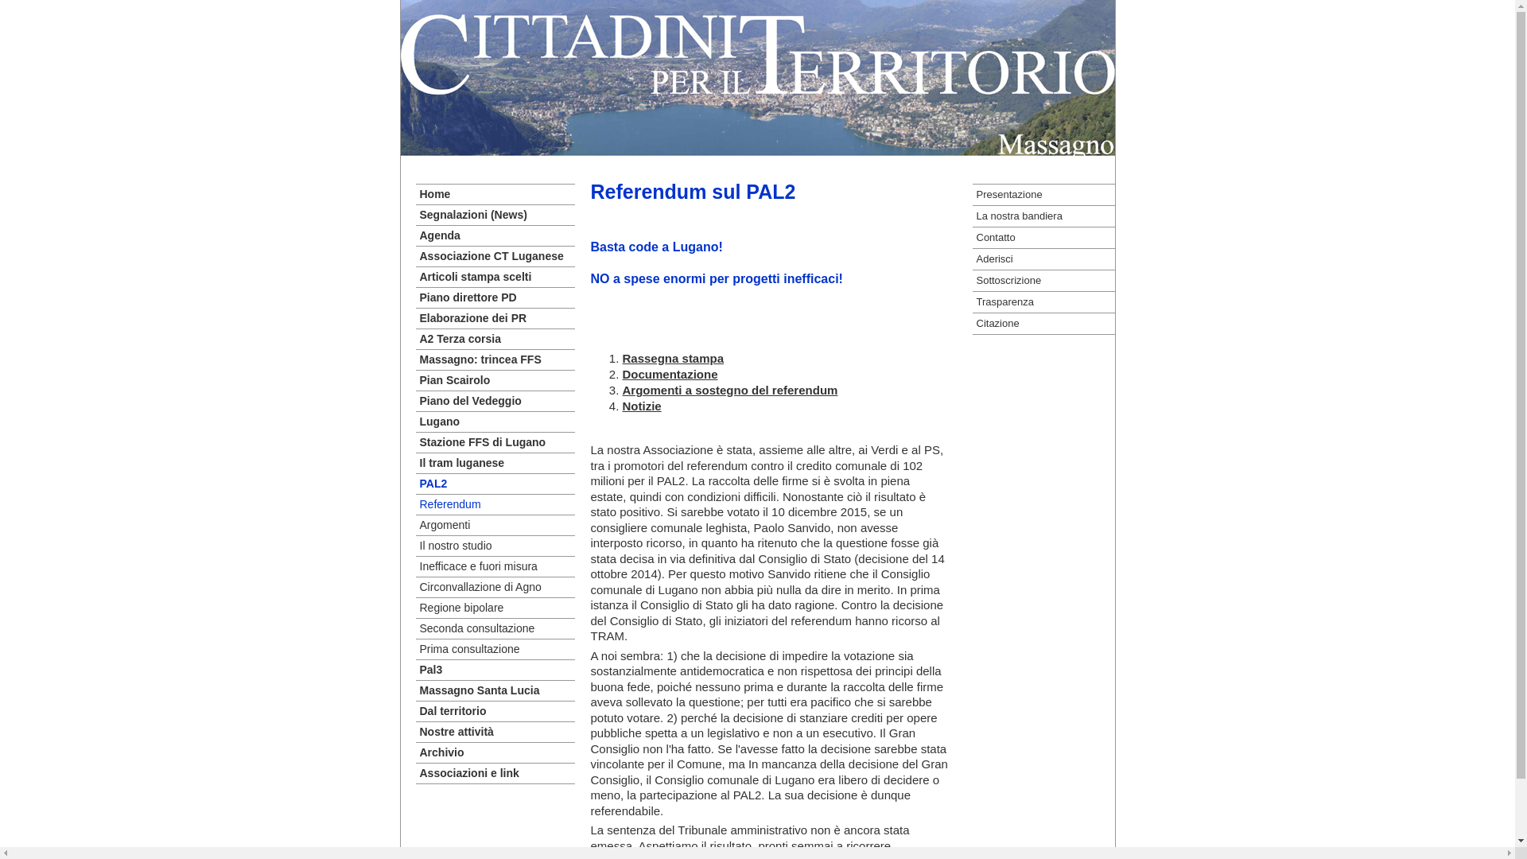 This screenshot has width=1527, height=859. What do you see at coordinates (495, 463) in the screenshot?
I see `Il tram luganese` at bounding box center [495, 463].